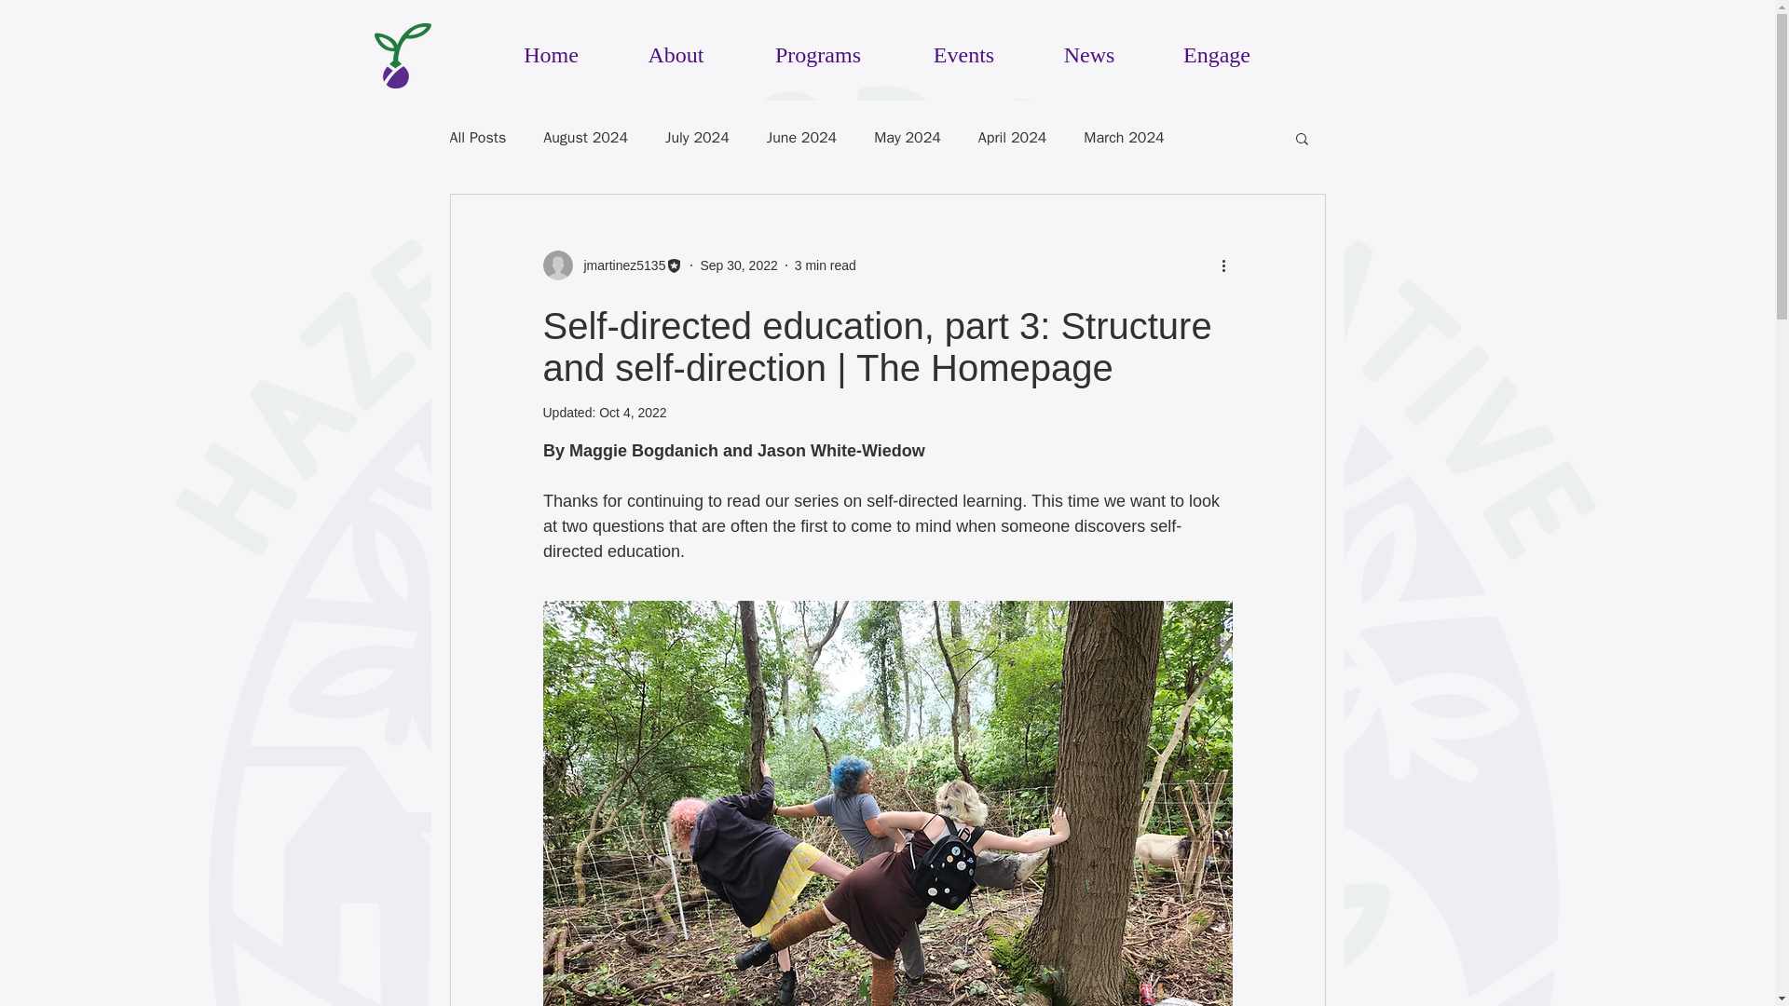  What do you see at coordinates (619, 265) in the screenshot?
I see `jmartinez5135` at bounding box center [619, 265].